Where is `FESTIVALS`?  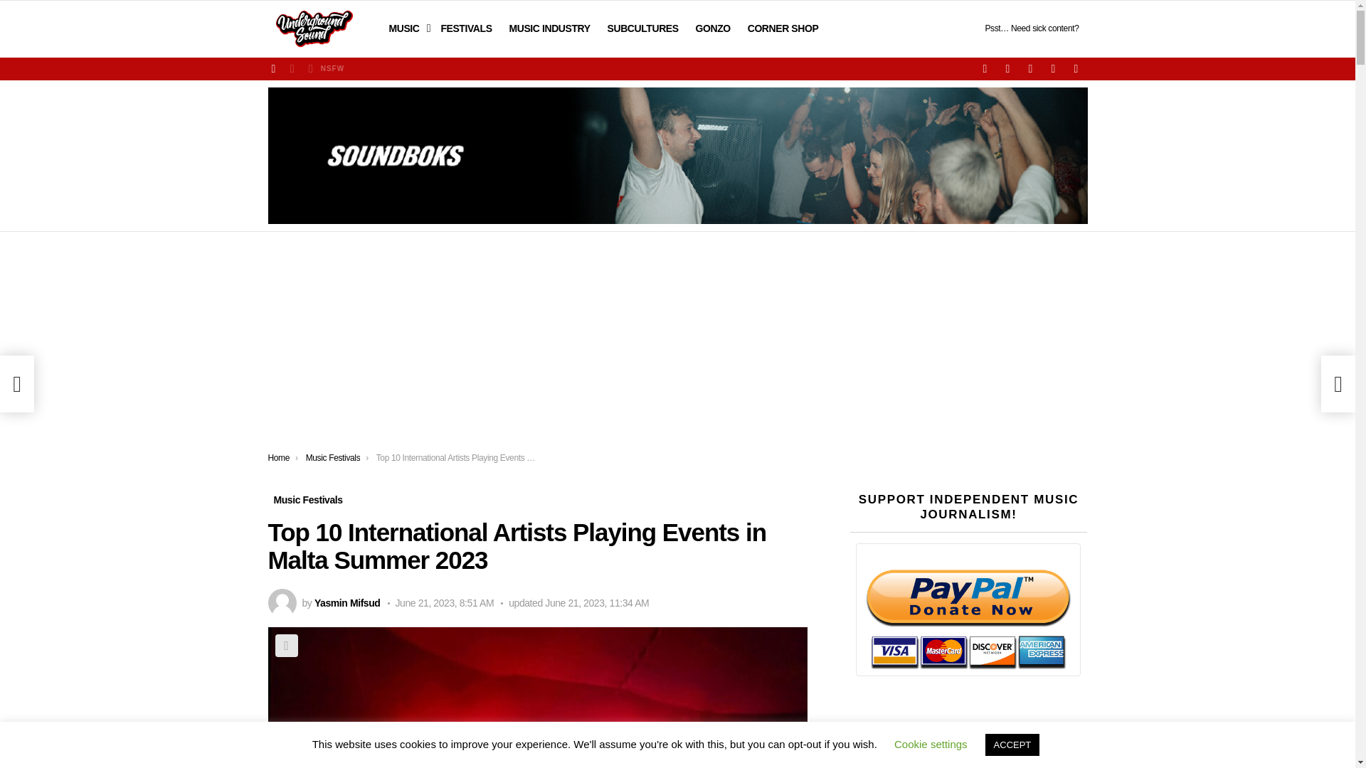
FESTIVALS is located at coordinates (465, 28).